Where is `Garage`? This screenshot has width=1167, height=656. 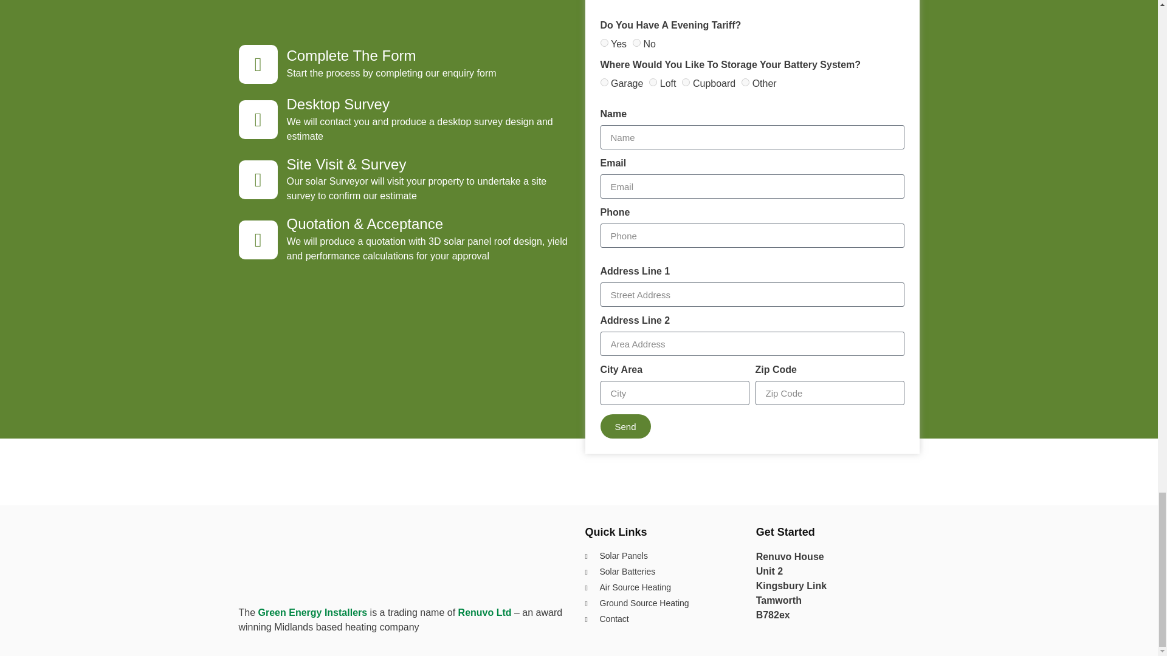
Garage is located at coordinates (604, 81).